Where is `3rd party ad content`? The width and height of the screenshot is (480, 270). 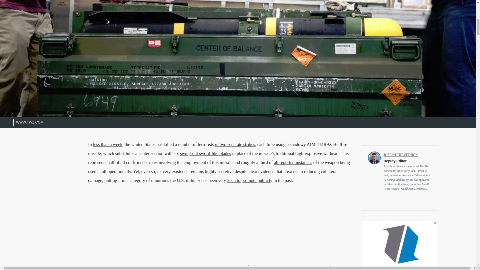
3rd party ad content is located at coordinates (399, 245).